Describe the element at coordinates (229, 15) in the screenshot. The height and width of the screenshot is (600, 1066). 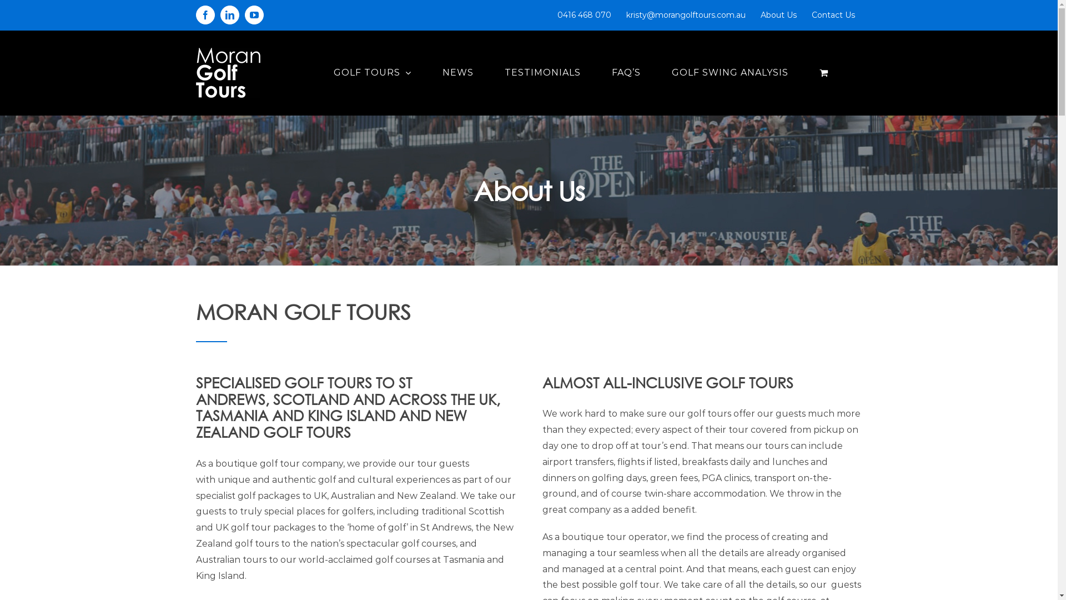
I see `LinkedIn` at that location.